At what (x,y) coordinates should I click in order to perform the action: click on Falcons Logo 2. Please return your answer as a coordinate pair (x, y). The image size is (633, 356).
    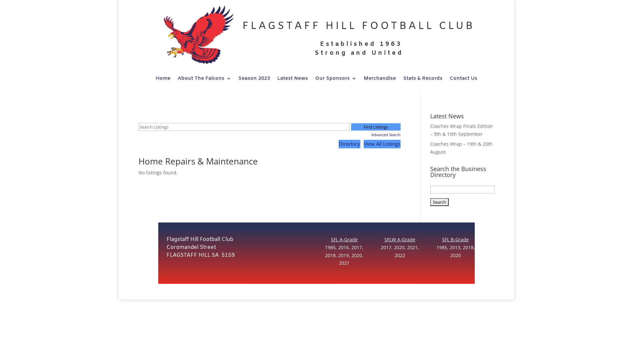
    Looking at the image, I should click on (197, 37).